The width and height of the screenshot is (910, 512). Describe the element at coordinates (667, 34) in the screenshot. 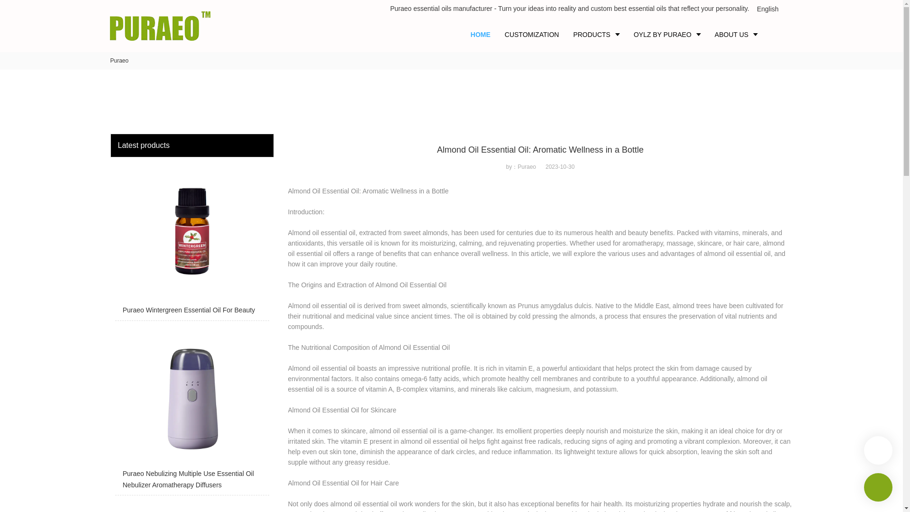

I see `OYLZ BY PURAEO` at that location.